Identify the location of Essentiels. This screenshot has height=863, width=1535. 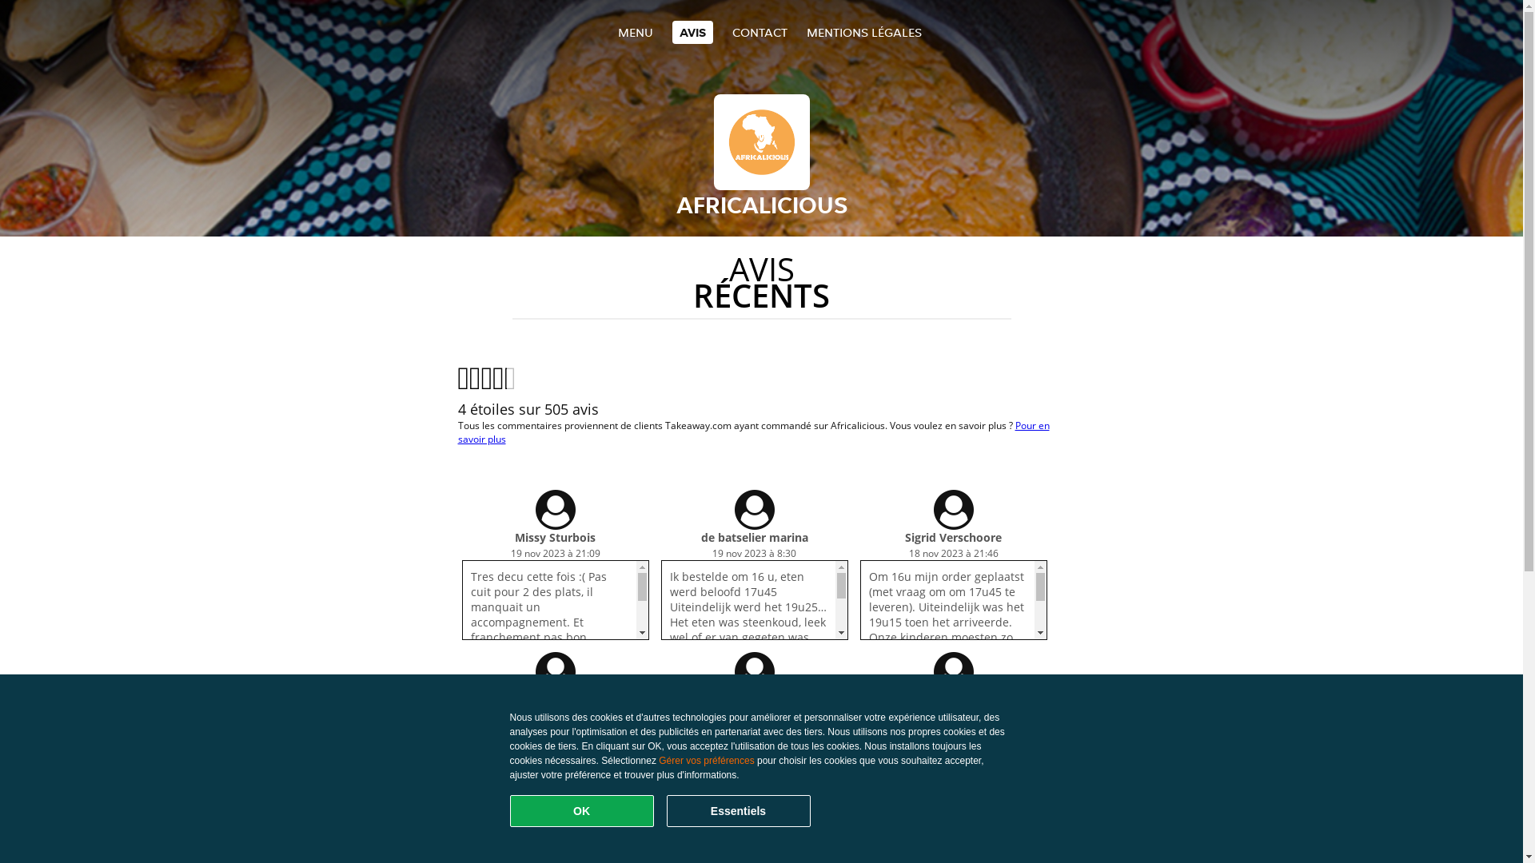
(739, 811).